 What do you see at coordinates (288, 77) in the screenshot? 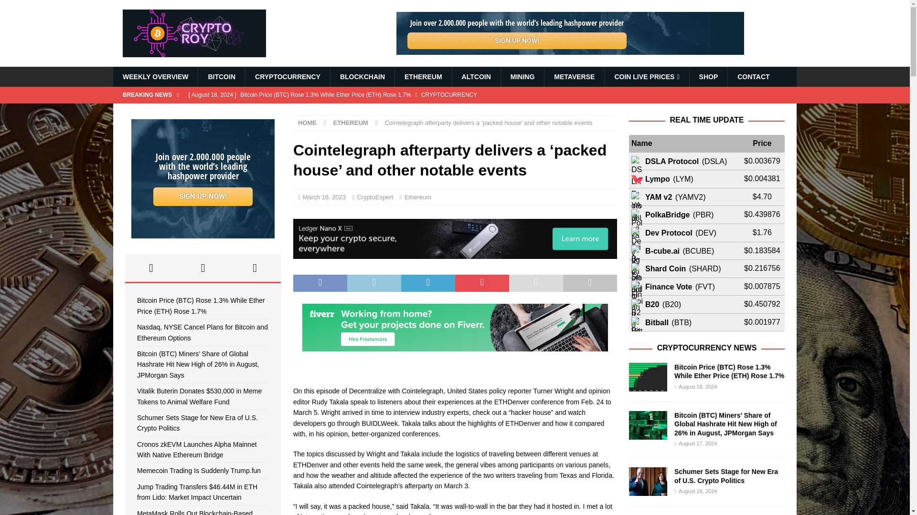
I see `CRYPTOCURRENCY` at bounding box center [288, 77].